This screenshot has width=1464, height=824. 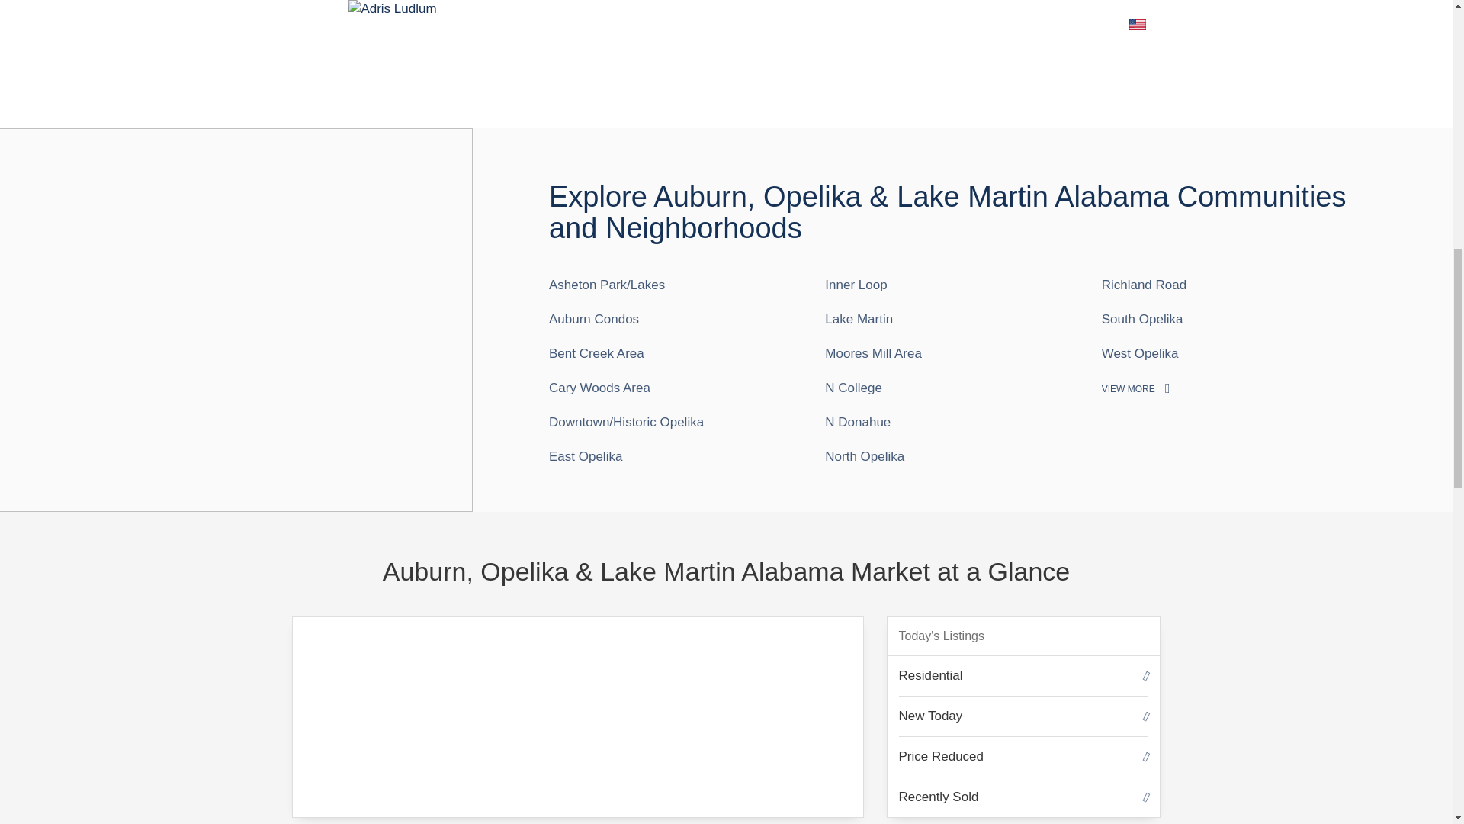 What do you see at coordinates (593, 319) in the screenshot?
I see `View Auburn Condos` at bounding box center [593, 319].